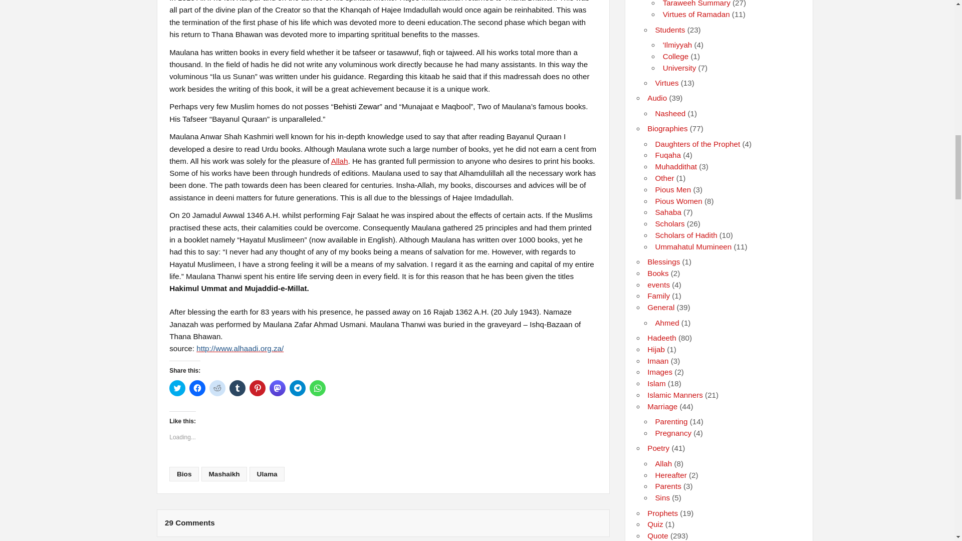 The width and height of the screenshot is (962, 541). Describe the element at coordinates (278, 388) in the screenshot. I see `Click to share on Mastodon` at that location.